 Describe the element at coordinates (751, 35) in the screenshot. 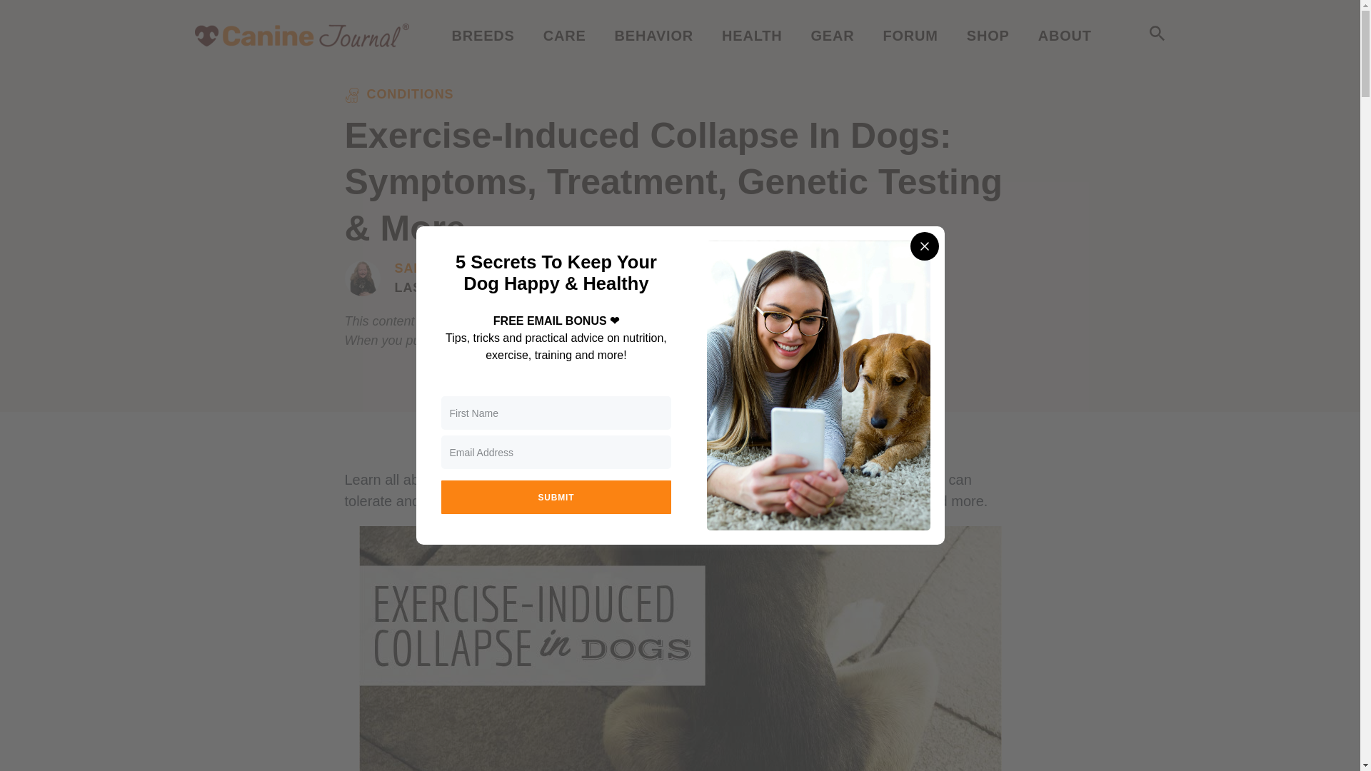

I see `HEALTH` at that location.